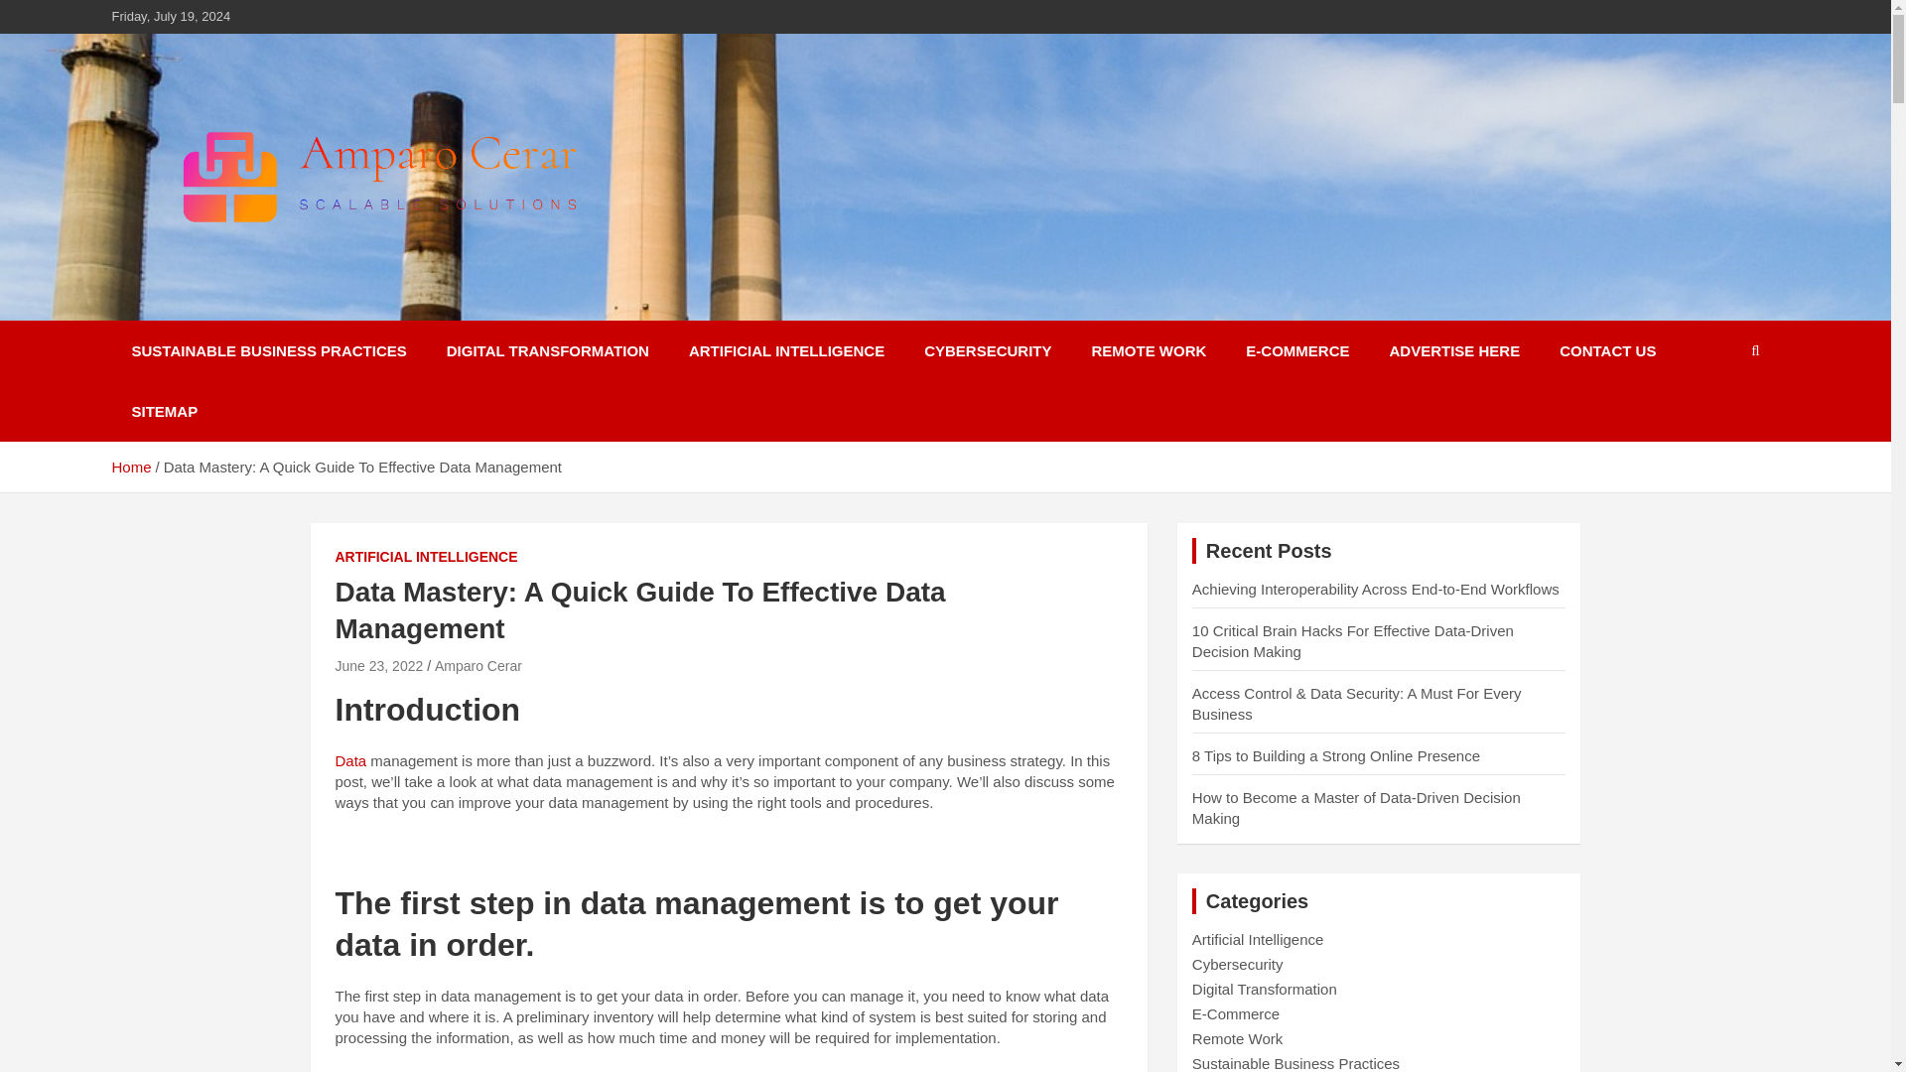  What do you see at coordinates (242, 306) in the screenshot?
I see `Amparo Cerar` at bounding box center [242, 306].